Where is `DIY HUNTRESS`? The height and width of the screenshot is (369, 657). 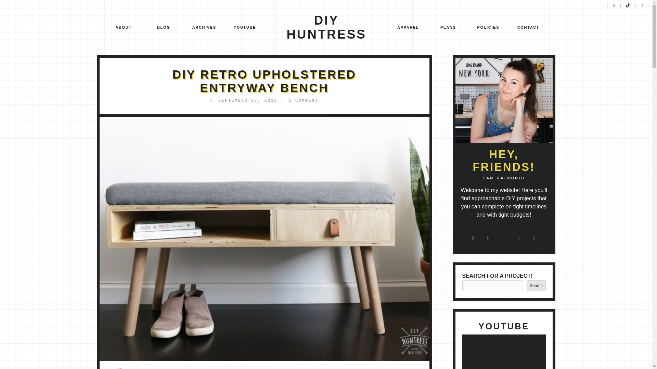 DIY HUNTRESS is located at coordinates (326, 27).